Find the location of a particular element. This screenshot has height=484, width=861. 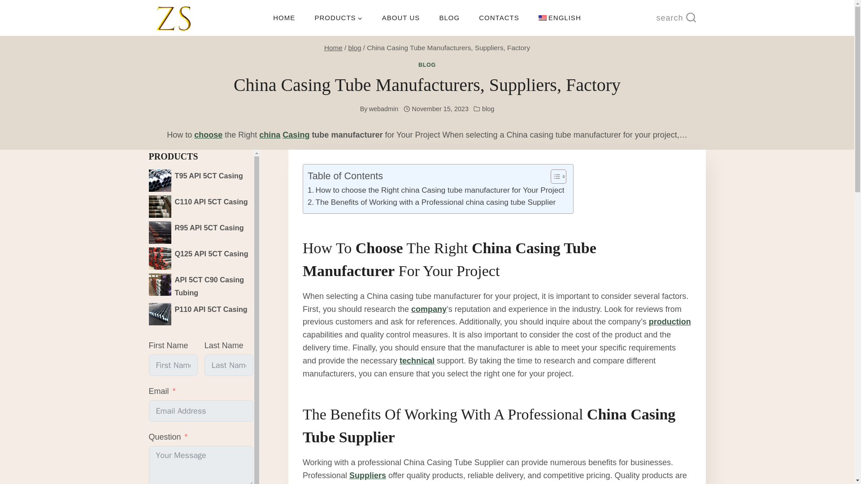

HOME is located at coordinates (284, 18).